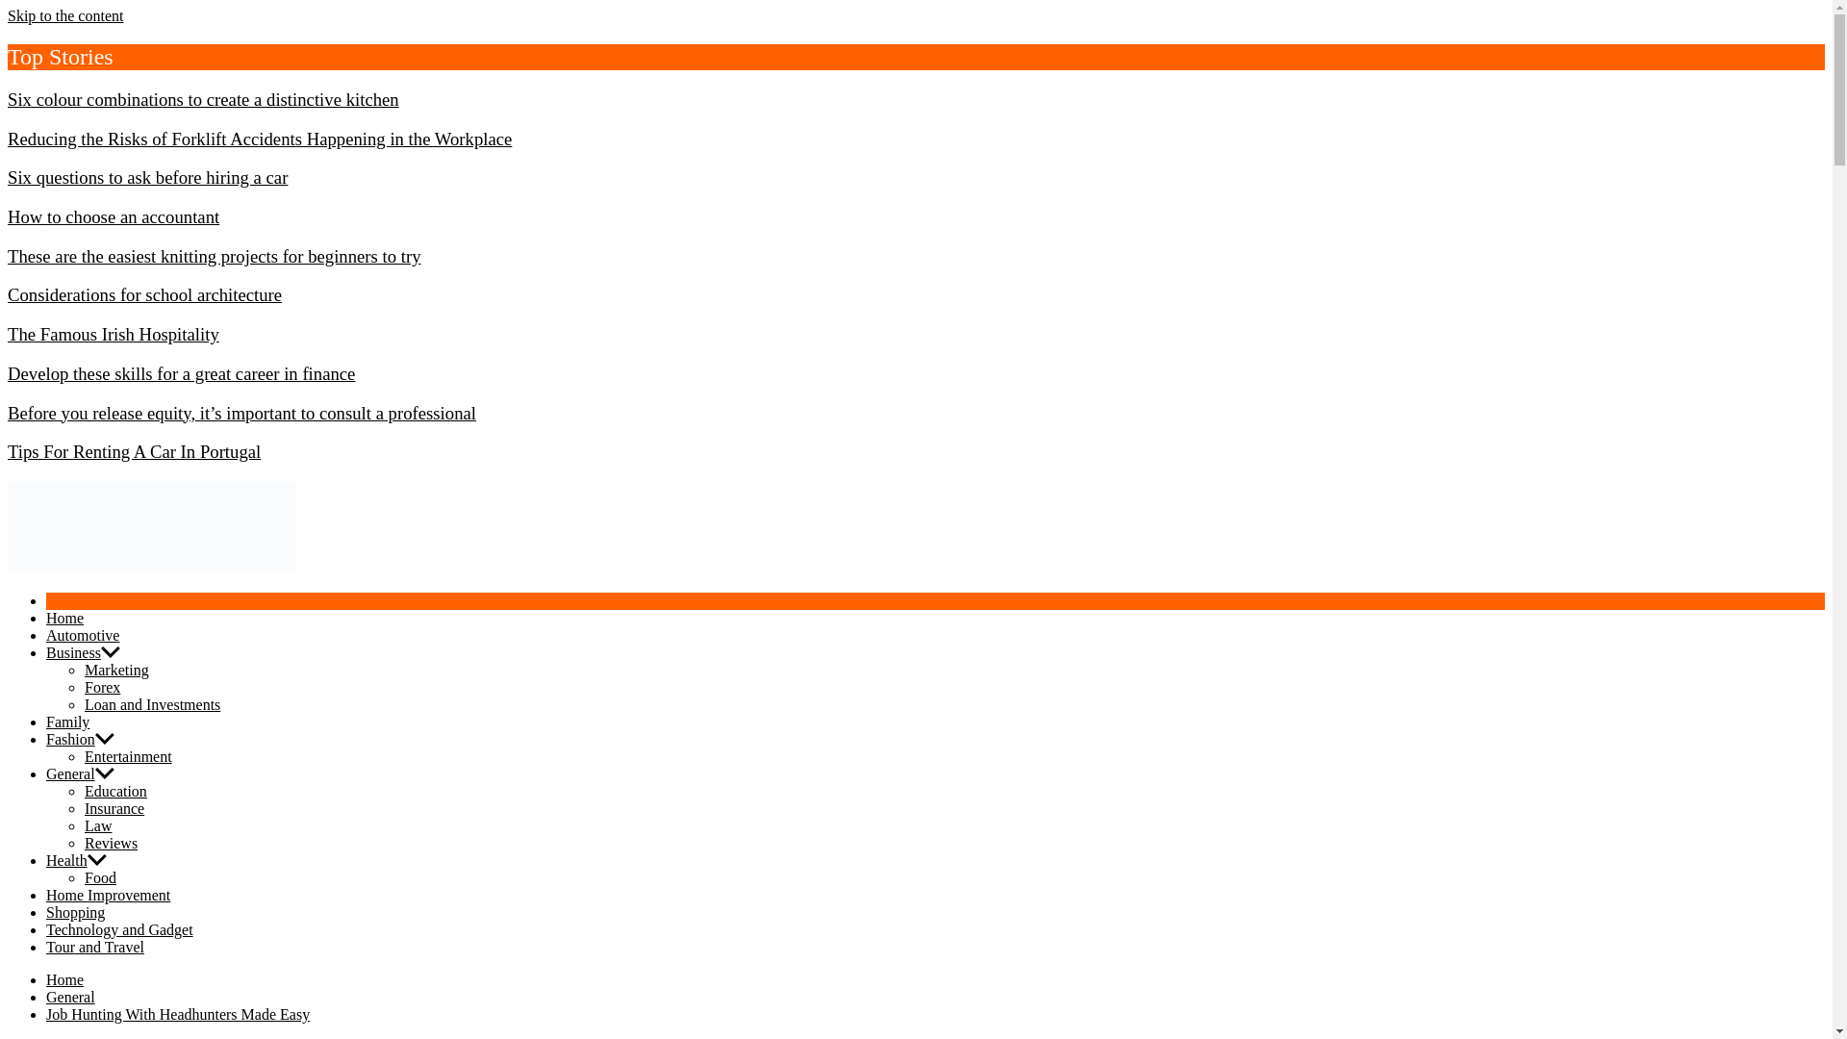  Describe the element at coordinates (117, 670) in the screenshot. I see `Marketing` at that location.